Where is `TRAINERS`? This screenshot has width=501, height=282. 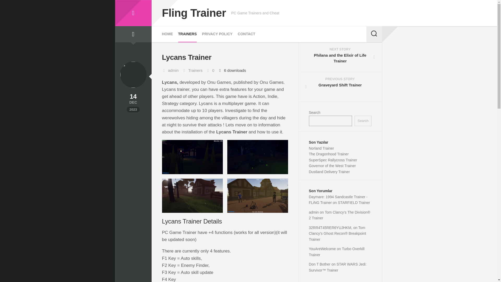
TRAINERS is located at coordinates (187, 34).